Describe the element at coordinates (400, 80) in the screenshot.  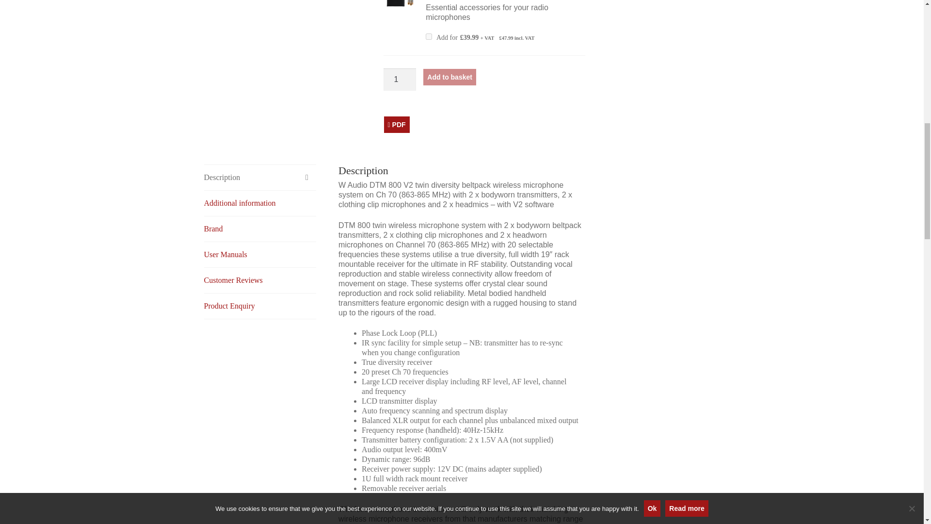
I see `1` at that location.